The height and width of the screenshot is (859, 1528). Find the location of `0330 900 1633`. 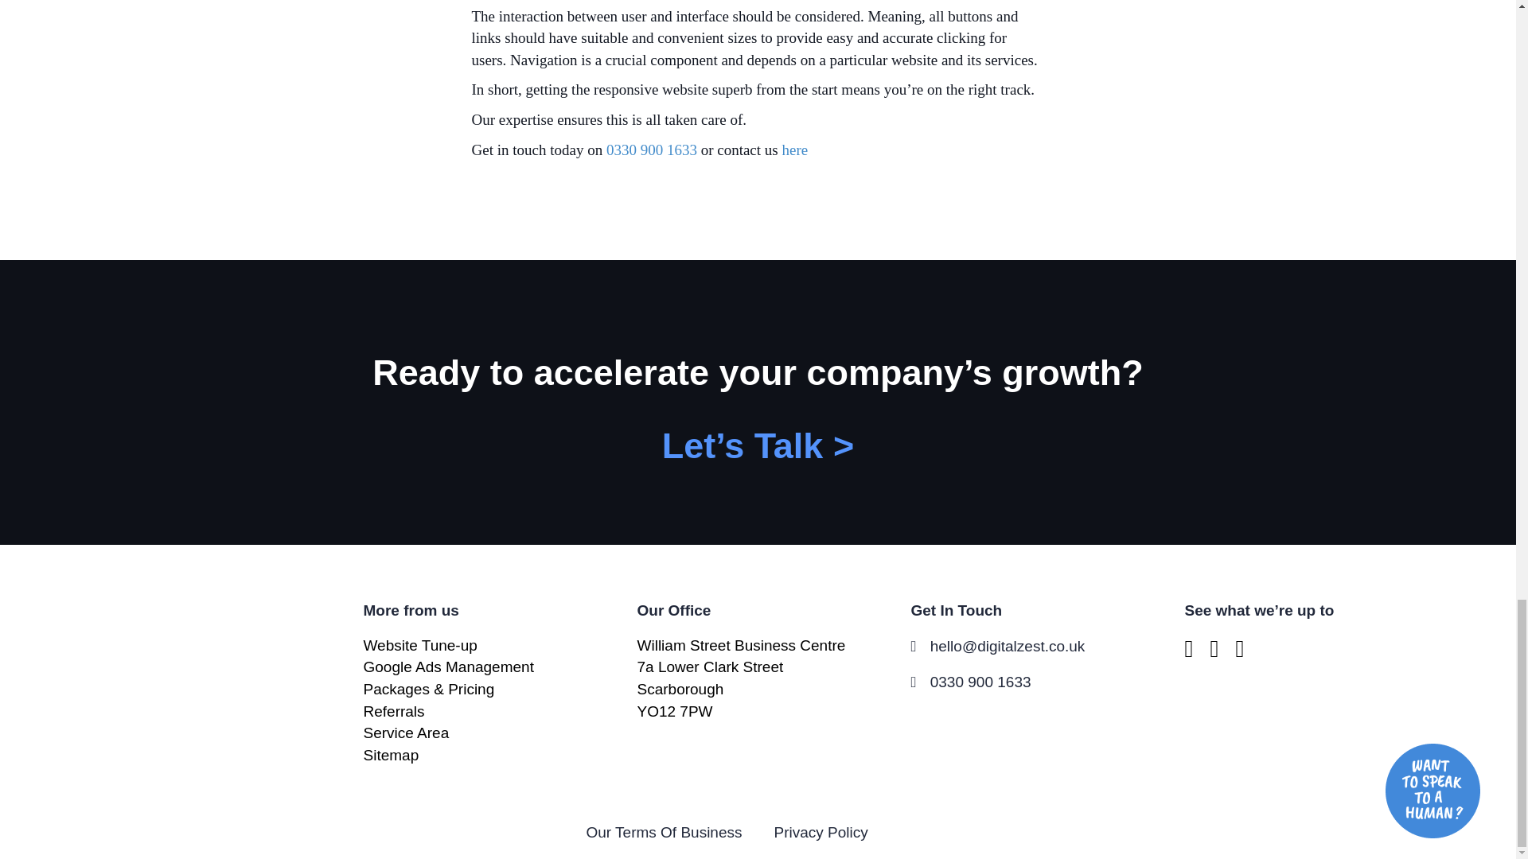

0330 900 1633 is located at coordinates (649, 150).